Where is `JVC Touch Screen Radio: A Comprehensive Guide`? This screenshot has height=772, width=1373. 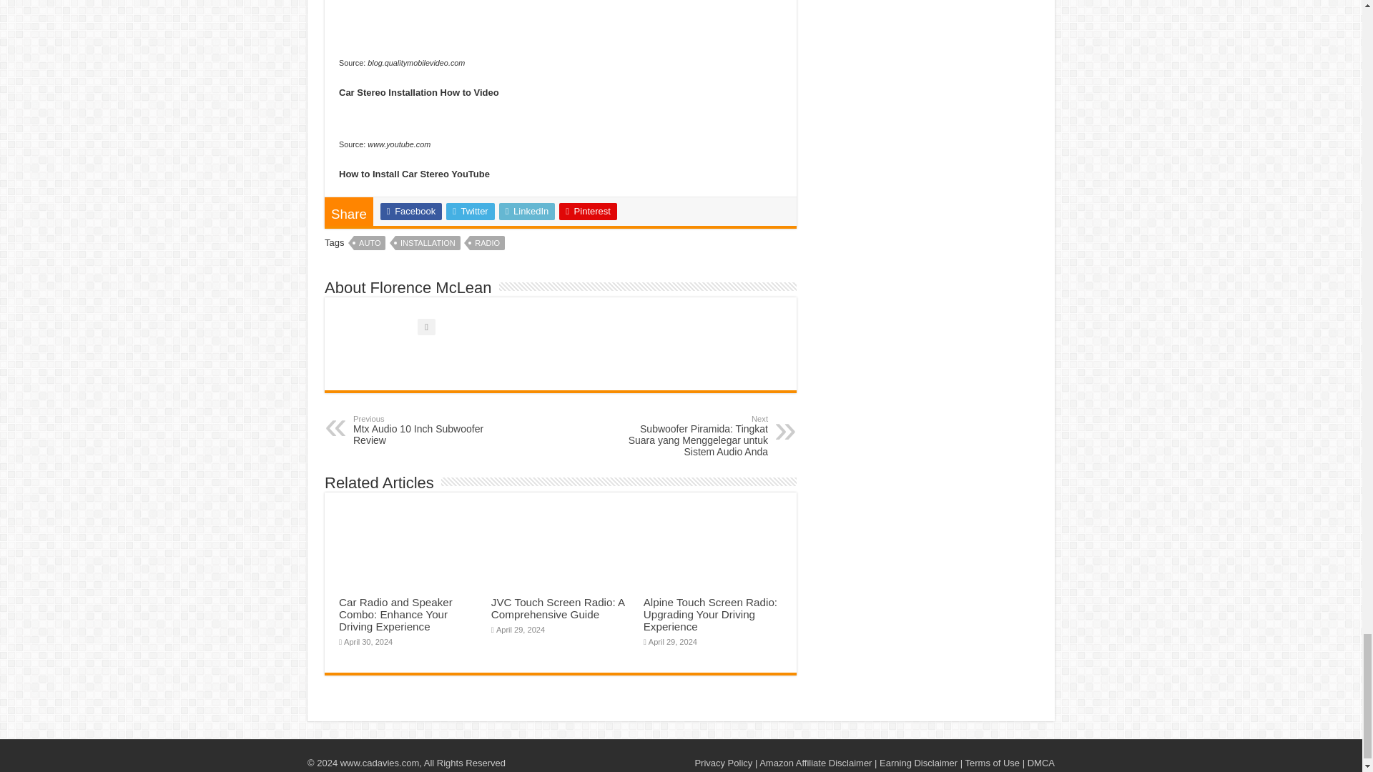 JVC Touch Screen Radio: A Comprehensive Guide is located at coordinates (426, 430).